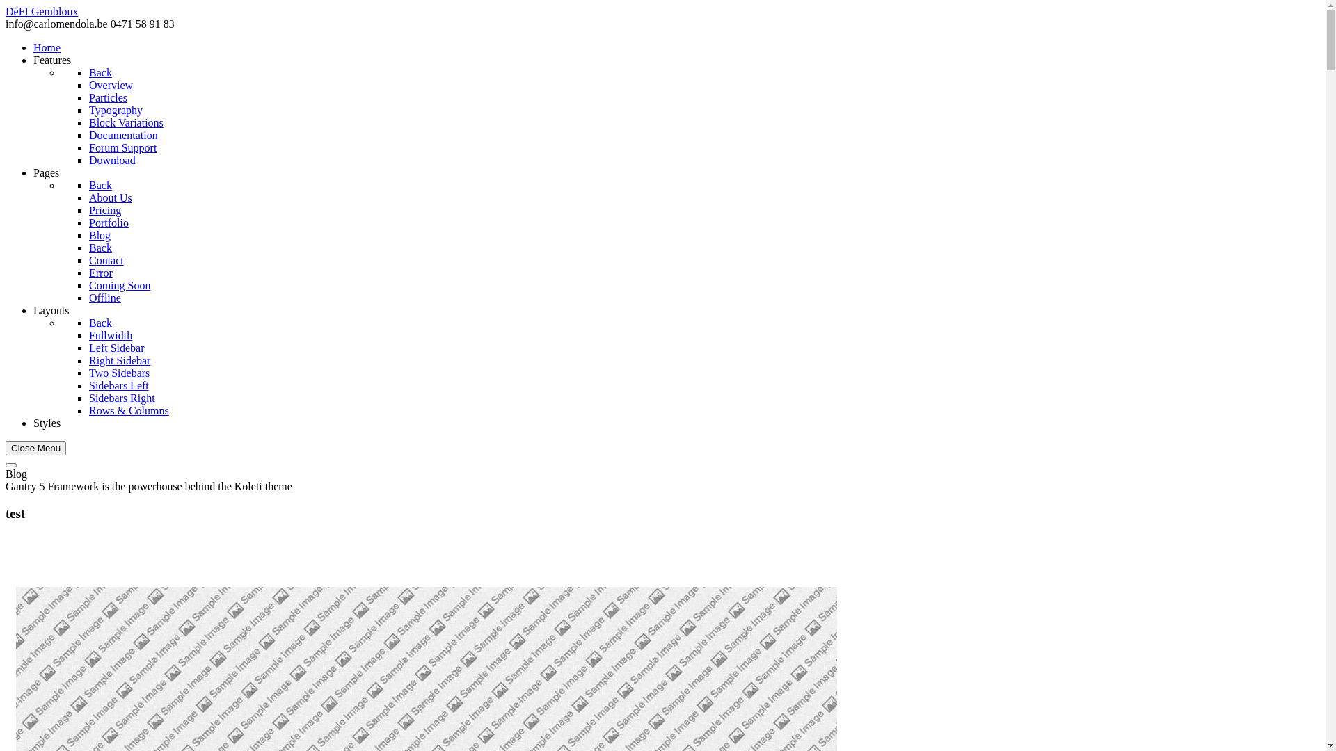 Image resolution: width=1336 pixels, height=751 pixels. I want to click on Back, so click(100, 323).